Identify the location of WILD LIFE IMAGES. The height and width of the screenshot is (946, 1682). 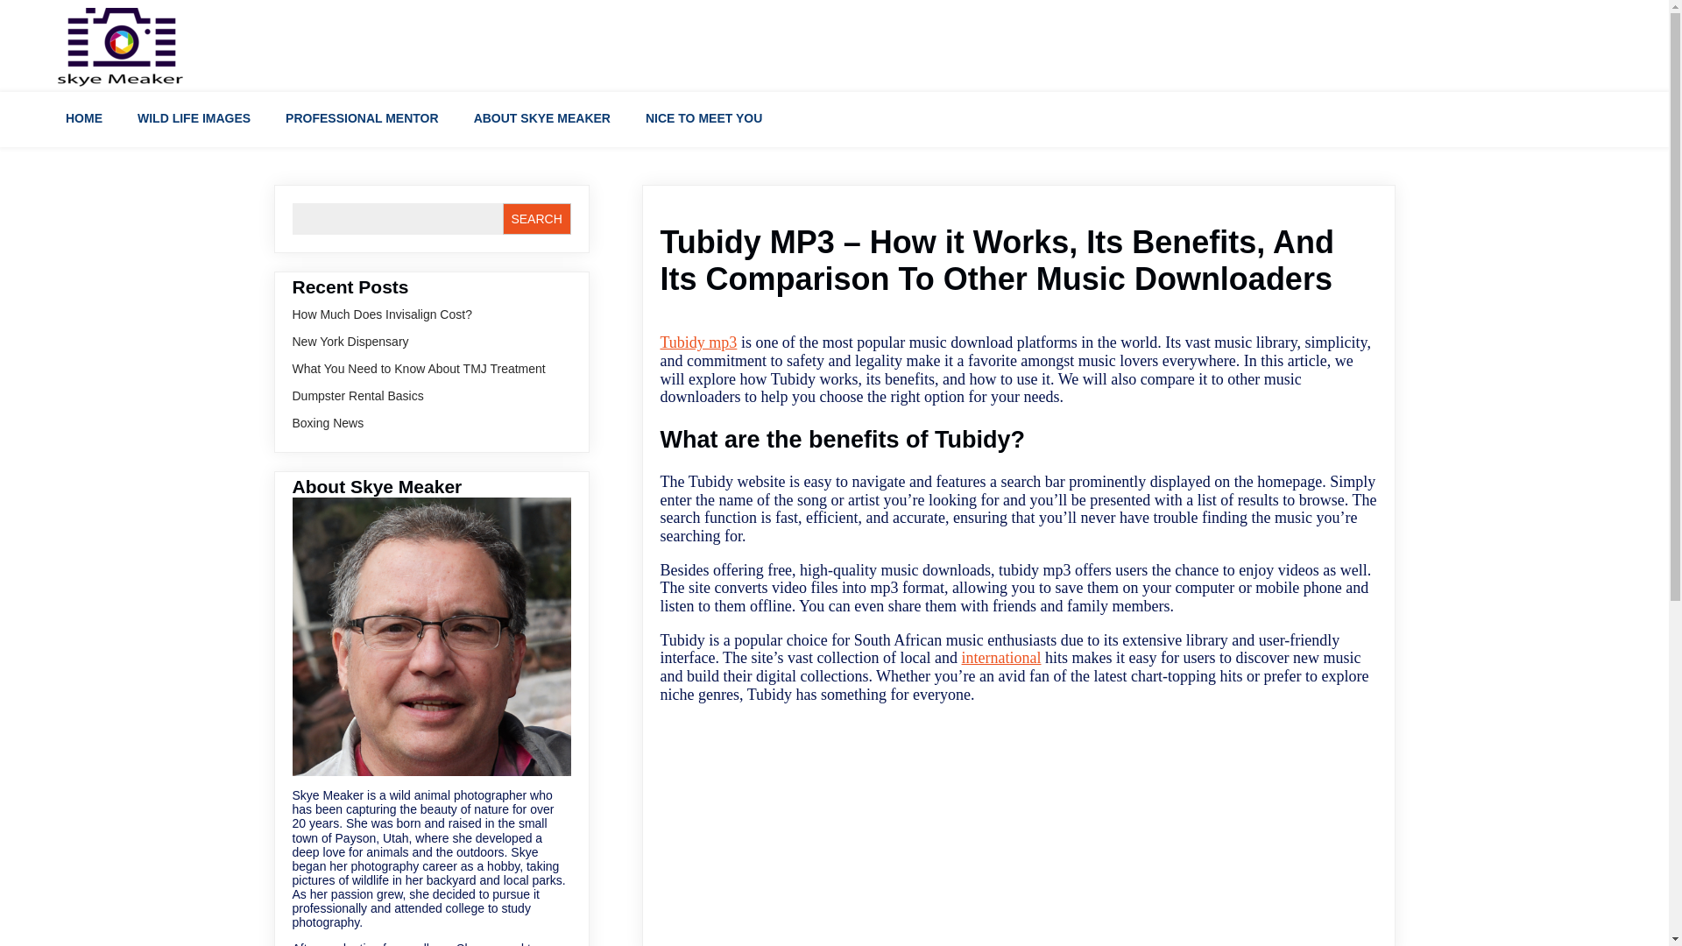
(198, 119).